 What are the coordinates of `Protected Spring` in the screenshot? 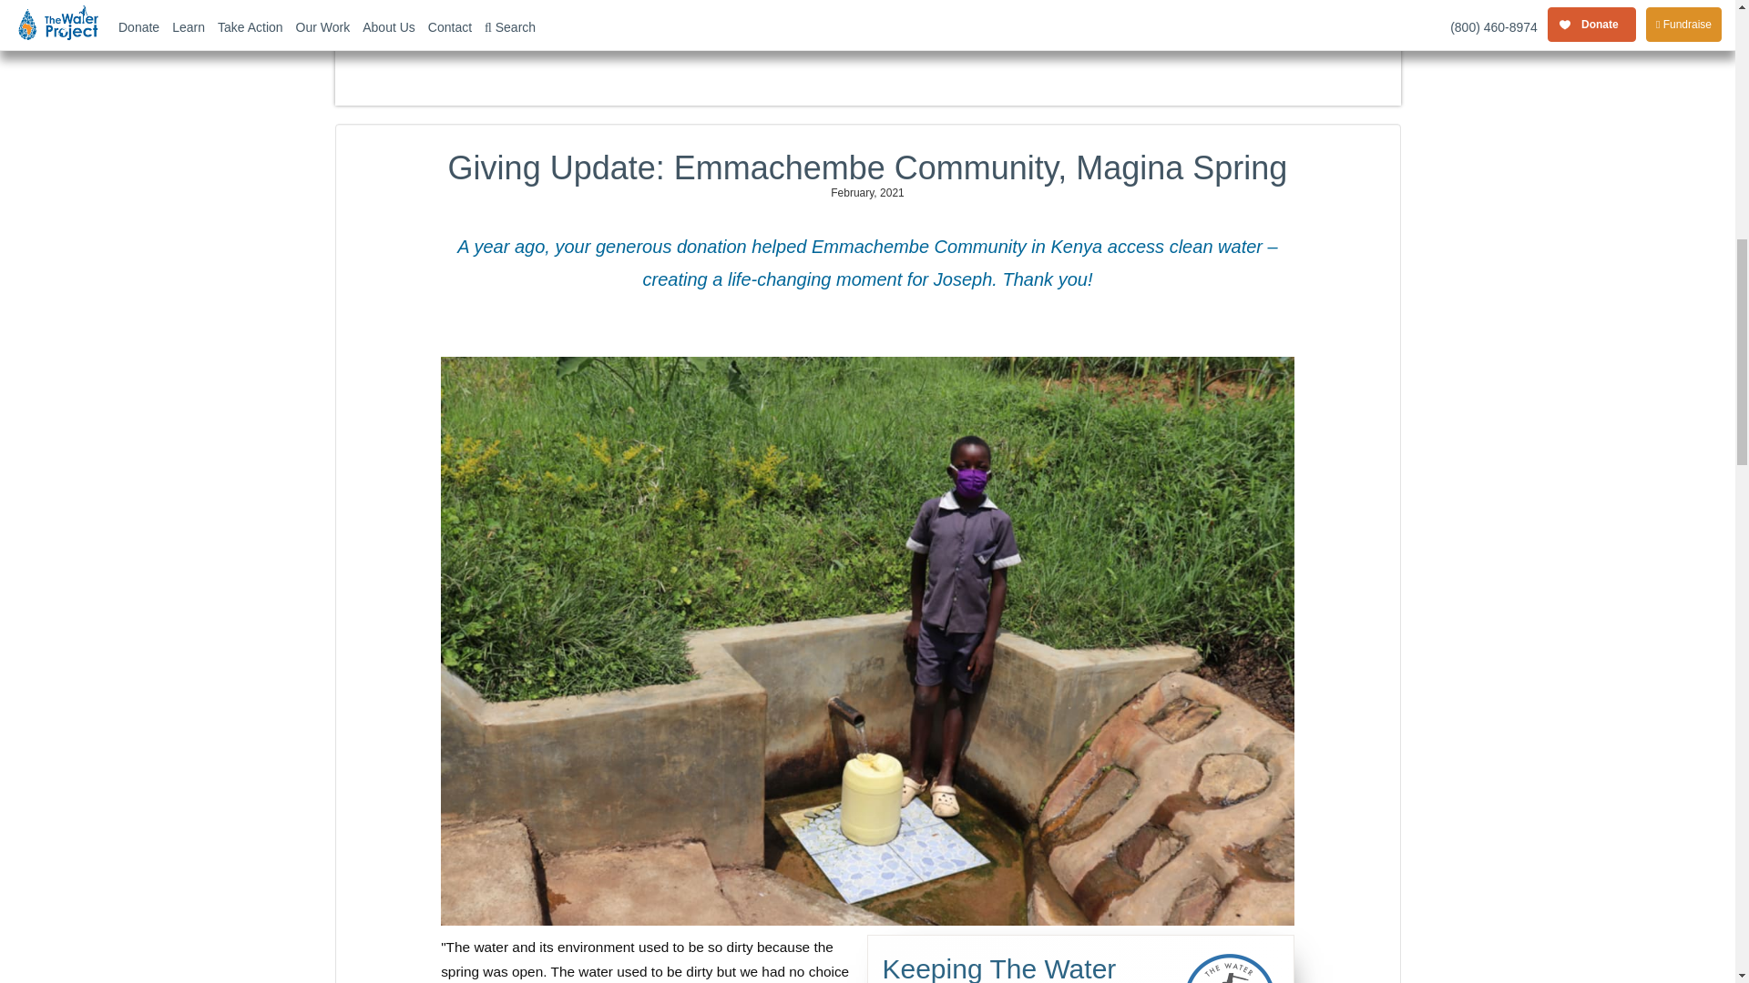 It's located at (731, 2).